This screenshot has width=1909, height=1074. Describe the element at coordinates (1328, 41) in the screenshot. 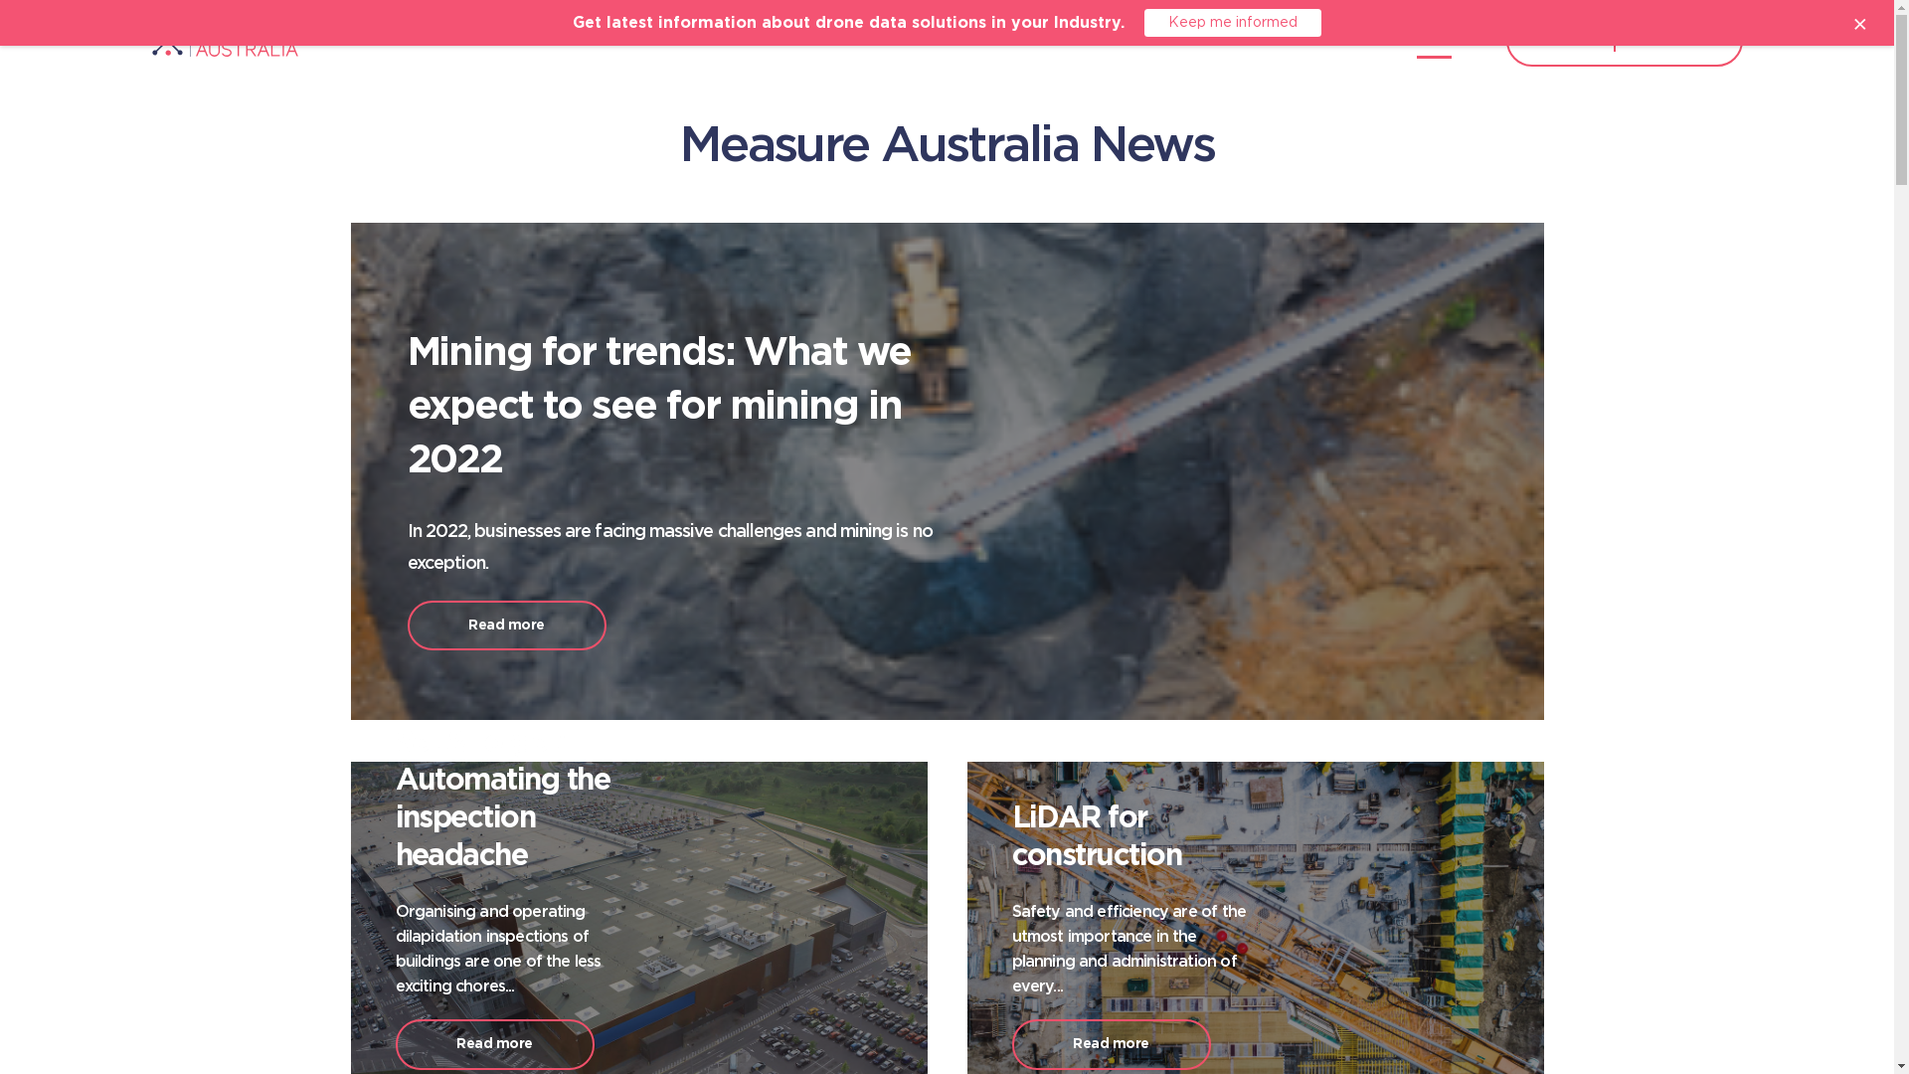

I see `About` at that location.